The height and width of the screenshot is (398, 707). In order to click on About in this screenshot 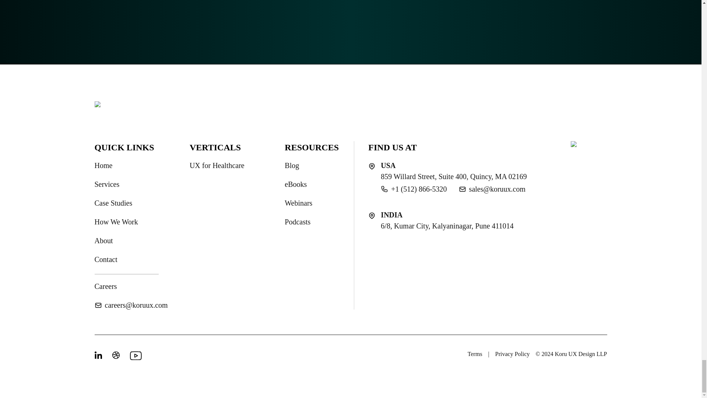, I will do `click(103, 241)`.